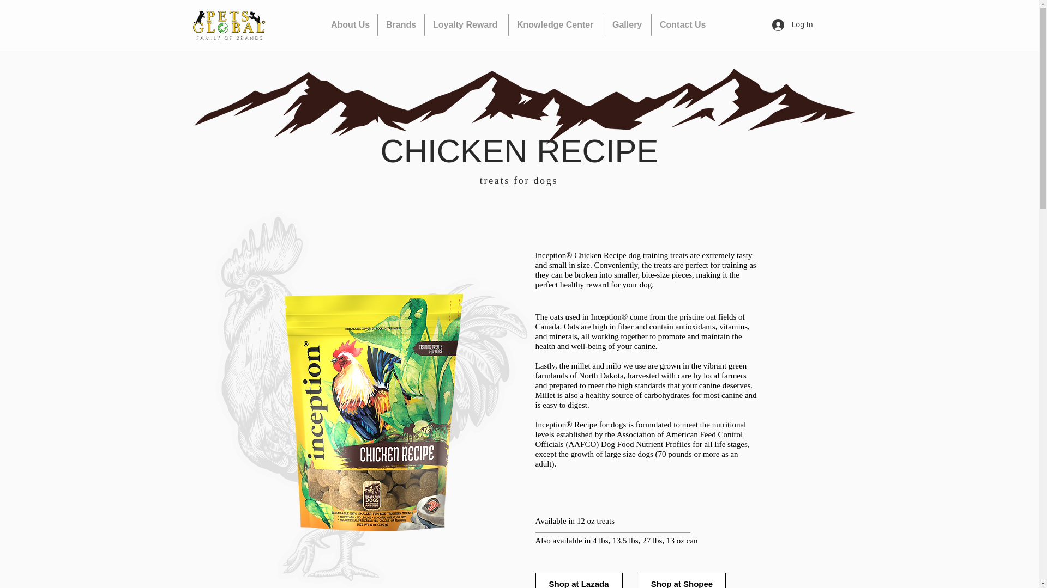  Describe the element at coordinates (466, 24) in the screenshot. I see `Loyalty Reward` at that location.